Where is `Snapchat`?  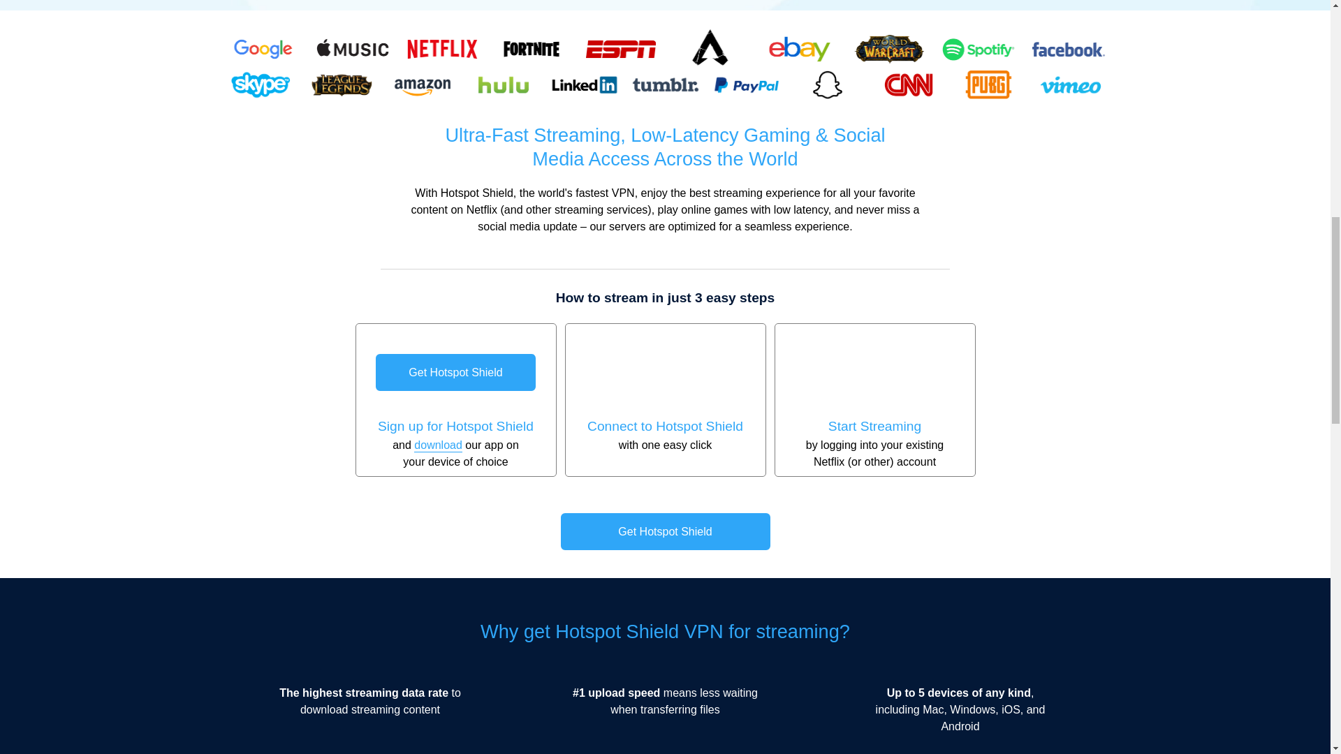
Snapchat is located at coordinates (827, 84).